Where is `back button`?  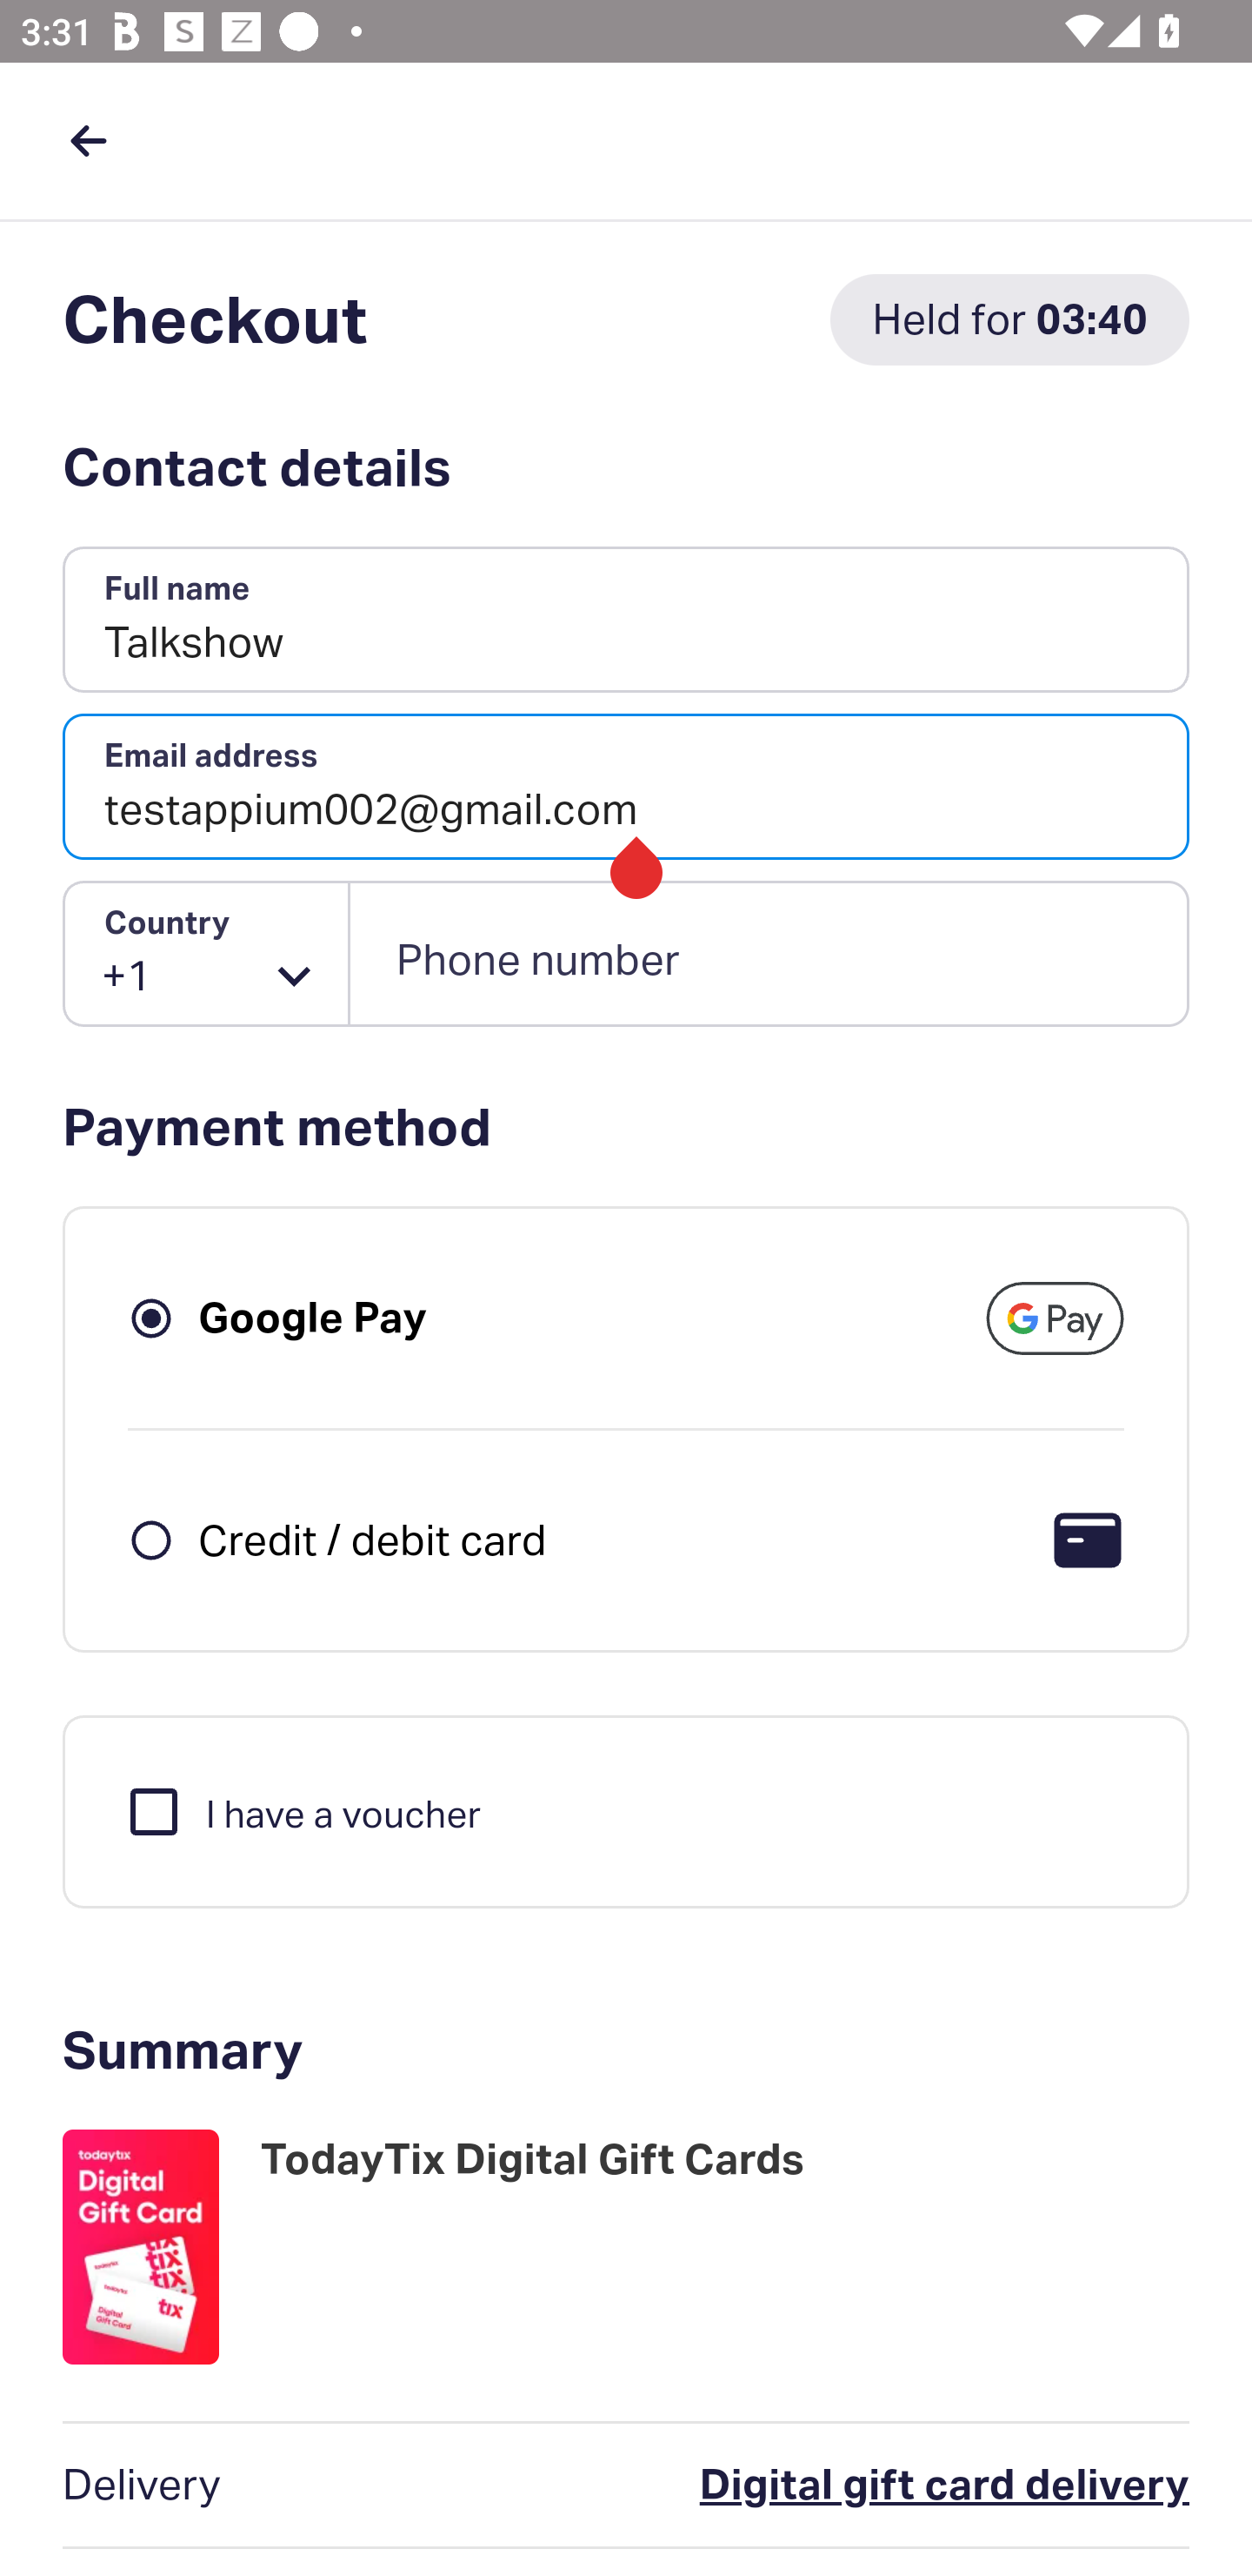 back button is located at coordinates (88, 140).